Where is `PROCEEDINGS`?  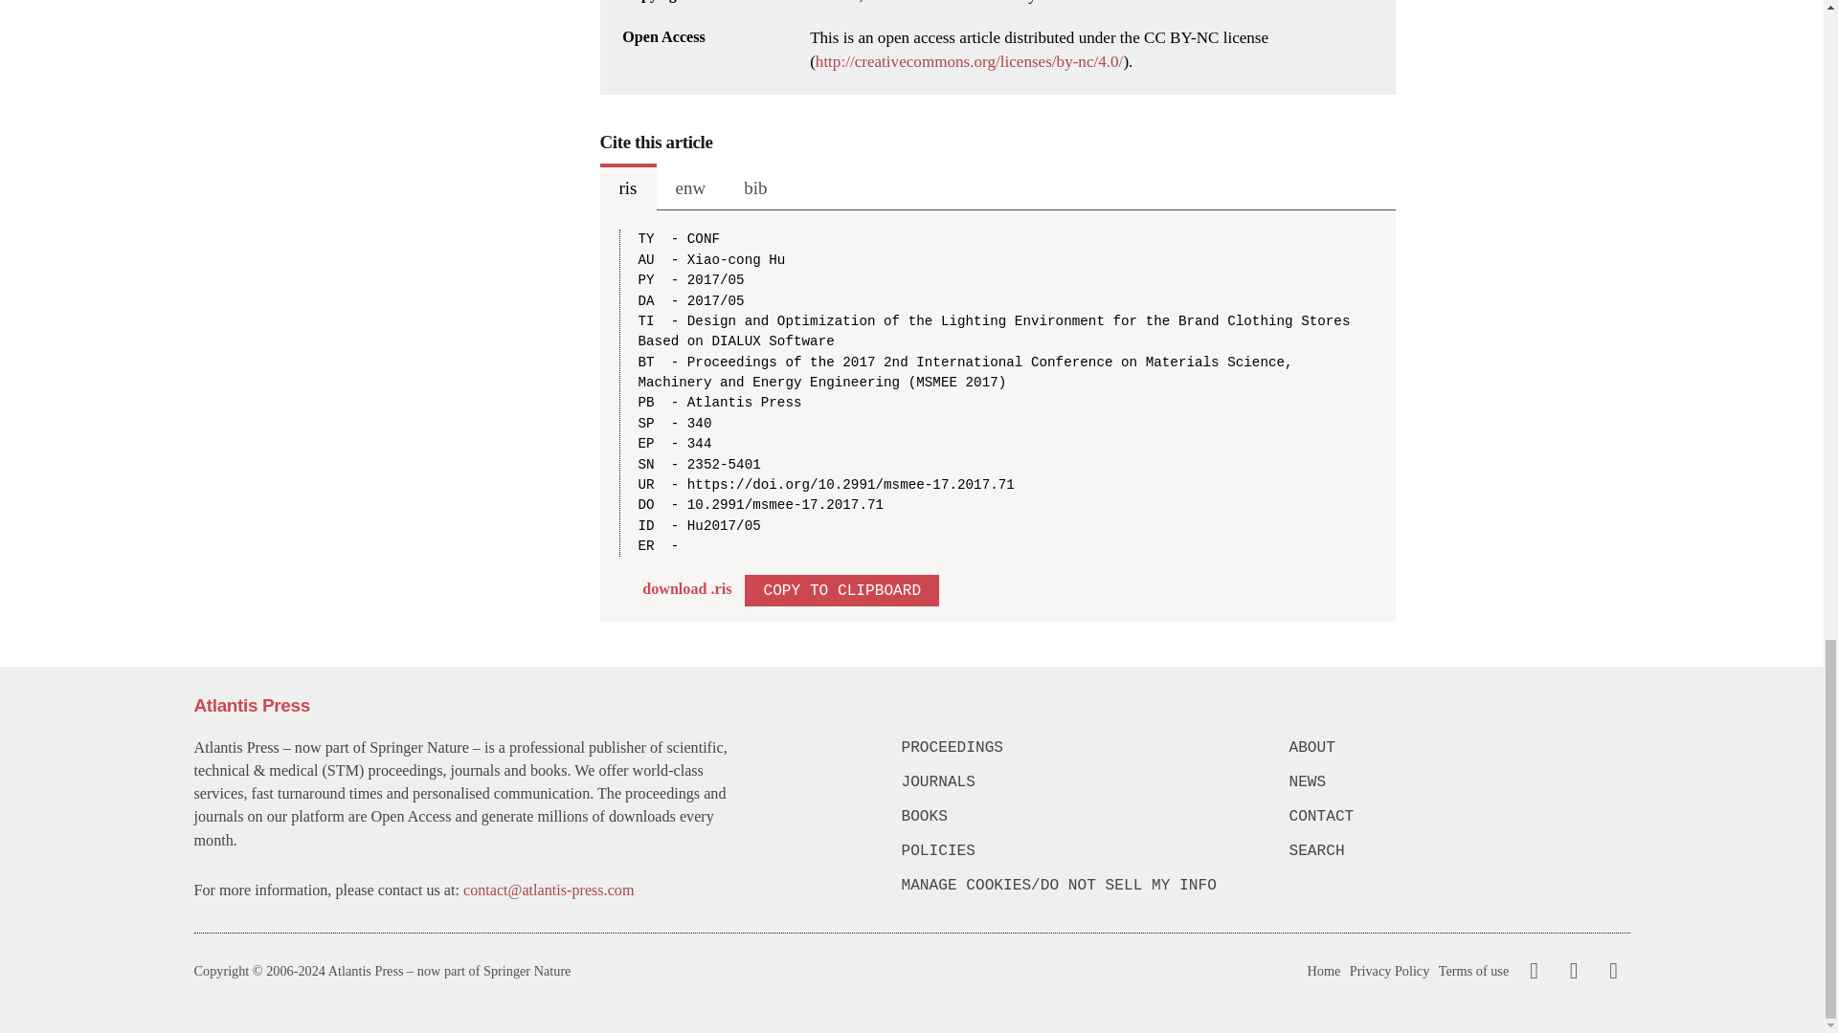 PROCEEDINGS is located at coordinates (1072, 748).